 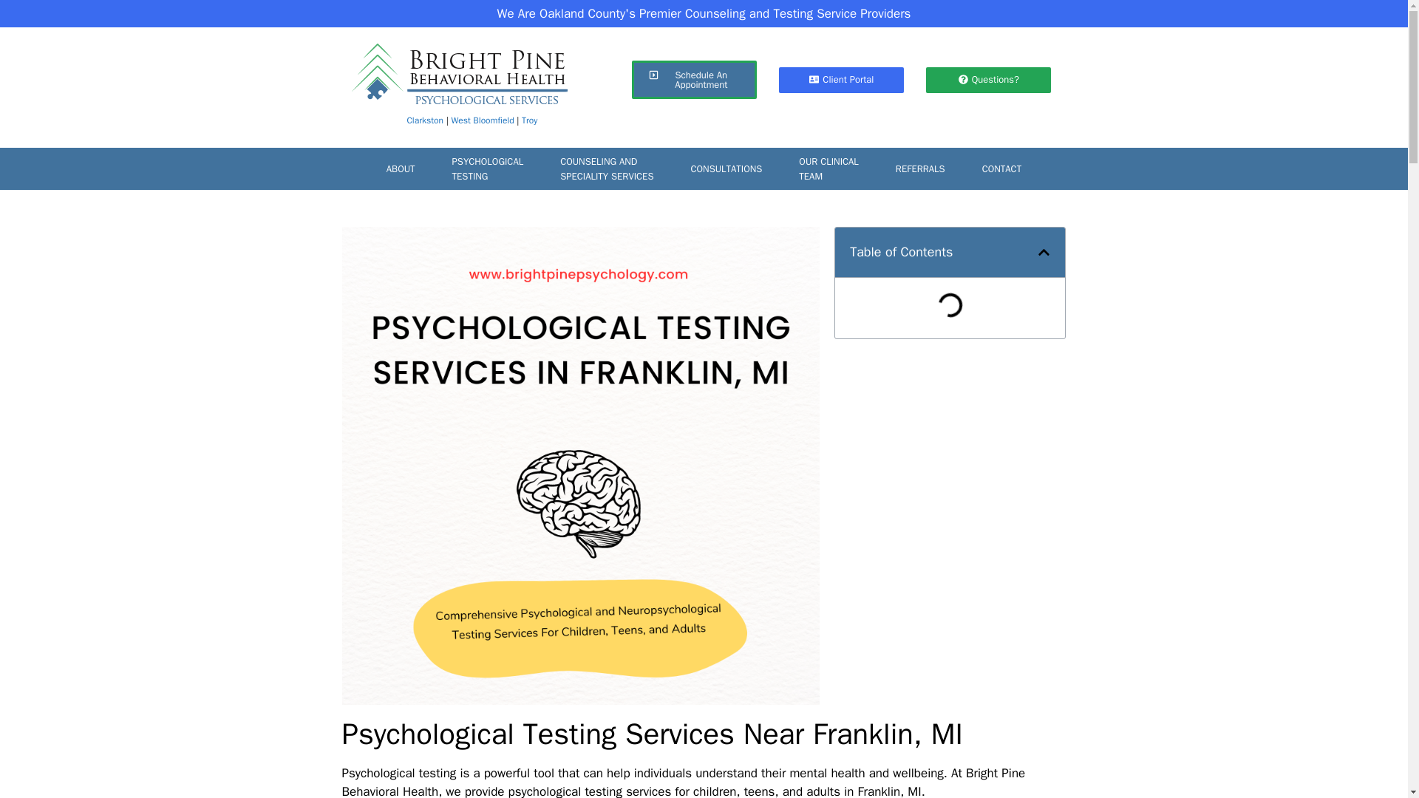 What do you see at coordinates (841, 79) in the screenshot?
I see `Client Portal` at bounding box center [841, 79].